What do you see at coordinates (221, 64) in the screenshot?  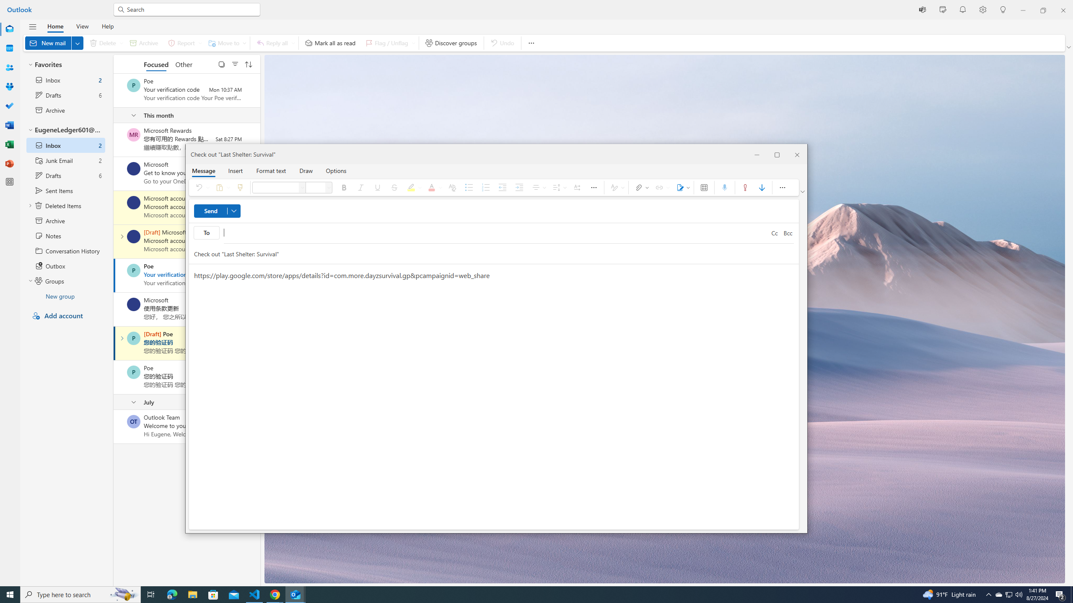 I see `Select` at bounding box center [221, 64].